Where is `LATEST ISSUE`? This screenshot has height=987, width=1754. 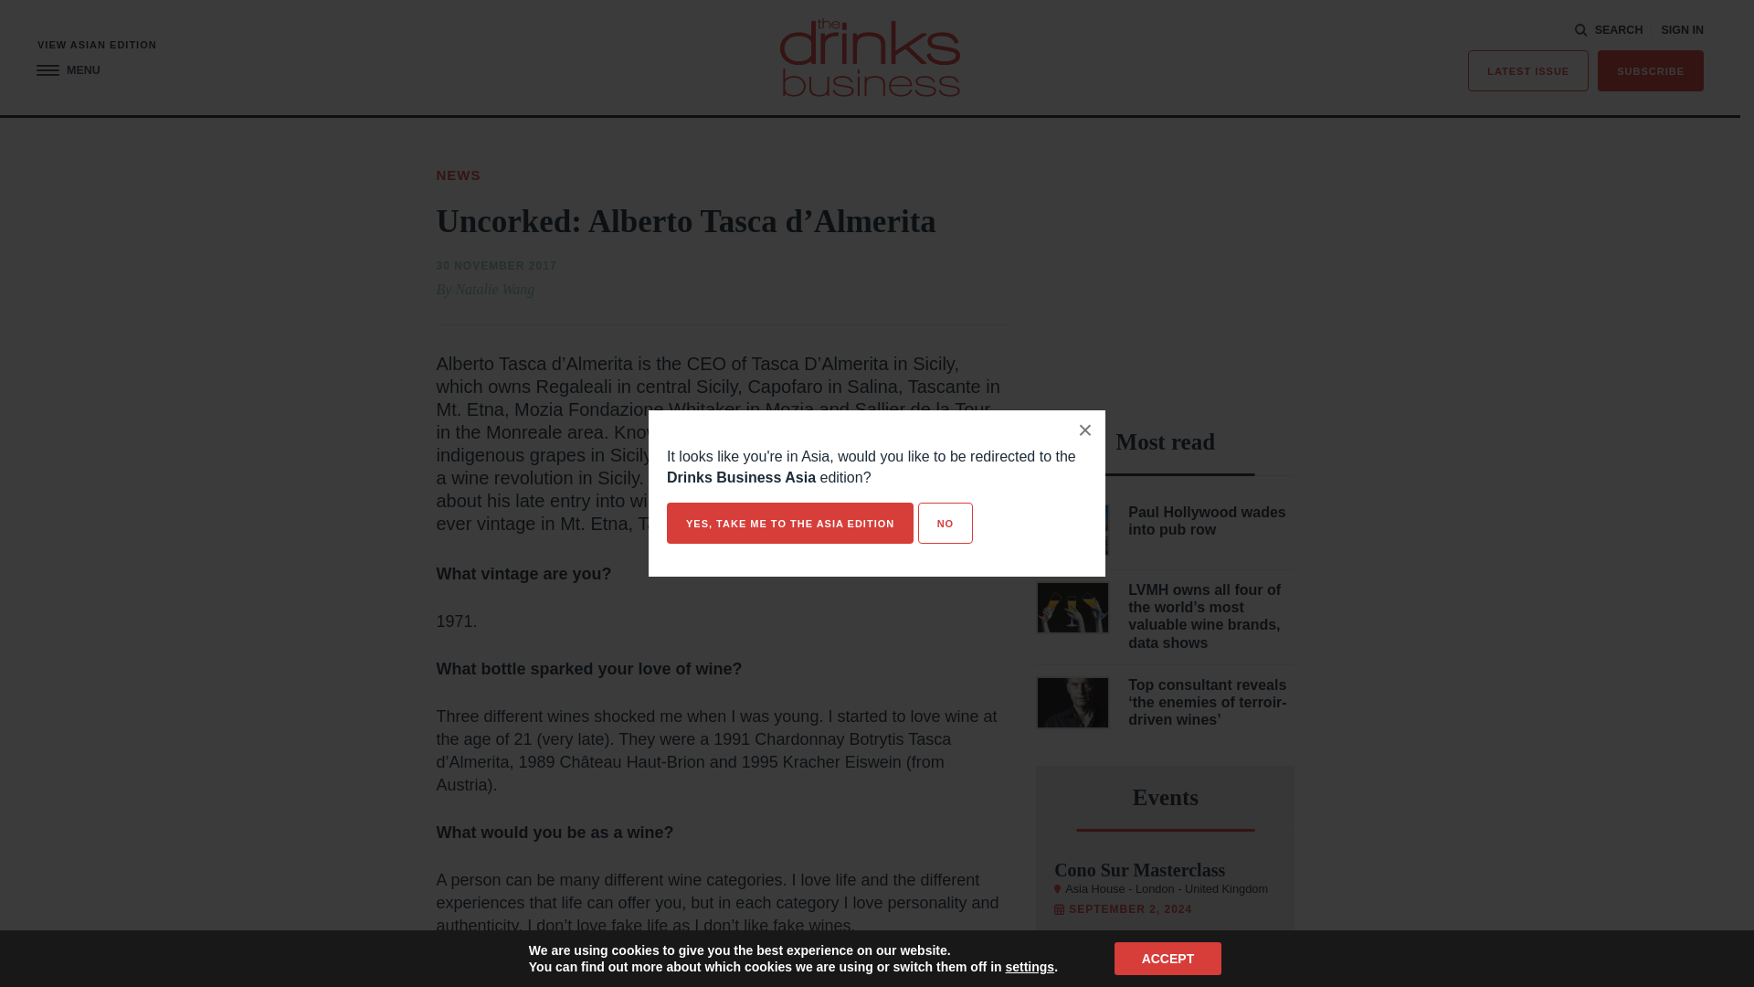 LATEST ISSUE is located at coordinates (1528, 71).